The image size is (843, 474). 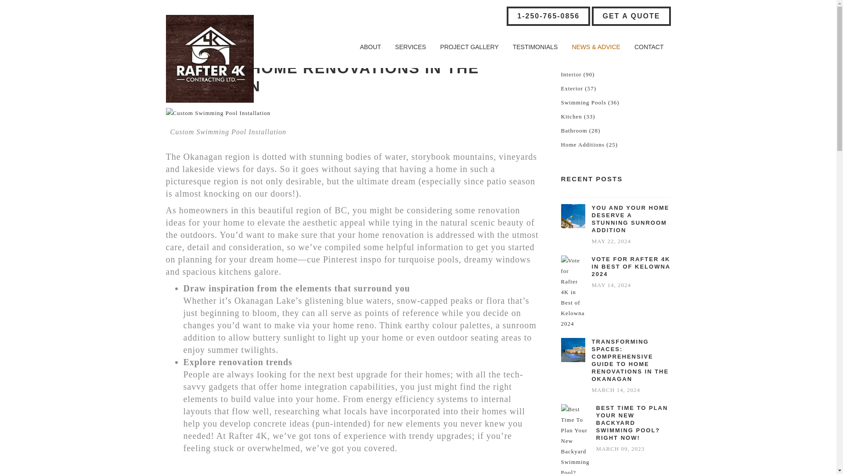 What do you see at coordinates (571, 75) in the screenshot?
I see `Interior` at bounding box center [571, 75].